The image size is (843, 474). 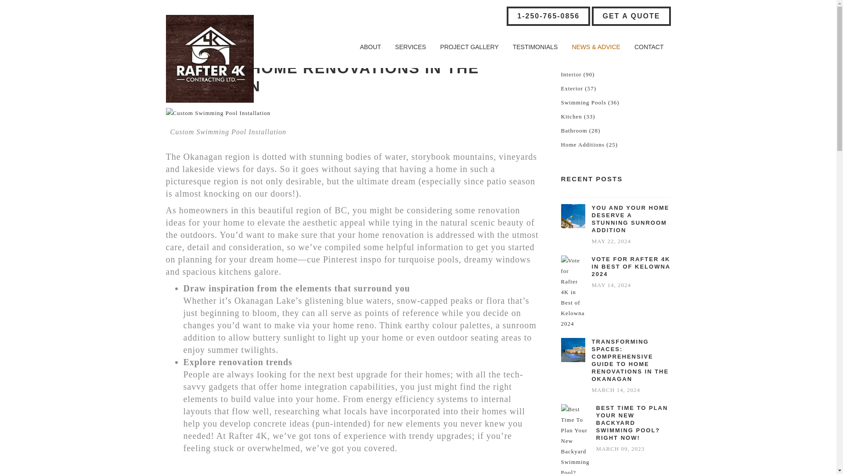 What do you see at coordinates (571, 75) in the screenshot?
I see `Interior` at bounding box center [571, 75].